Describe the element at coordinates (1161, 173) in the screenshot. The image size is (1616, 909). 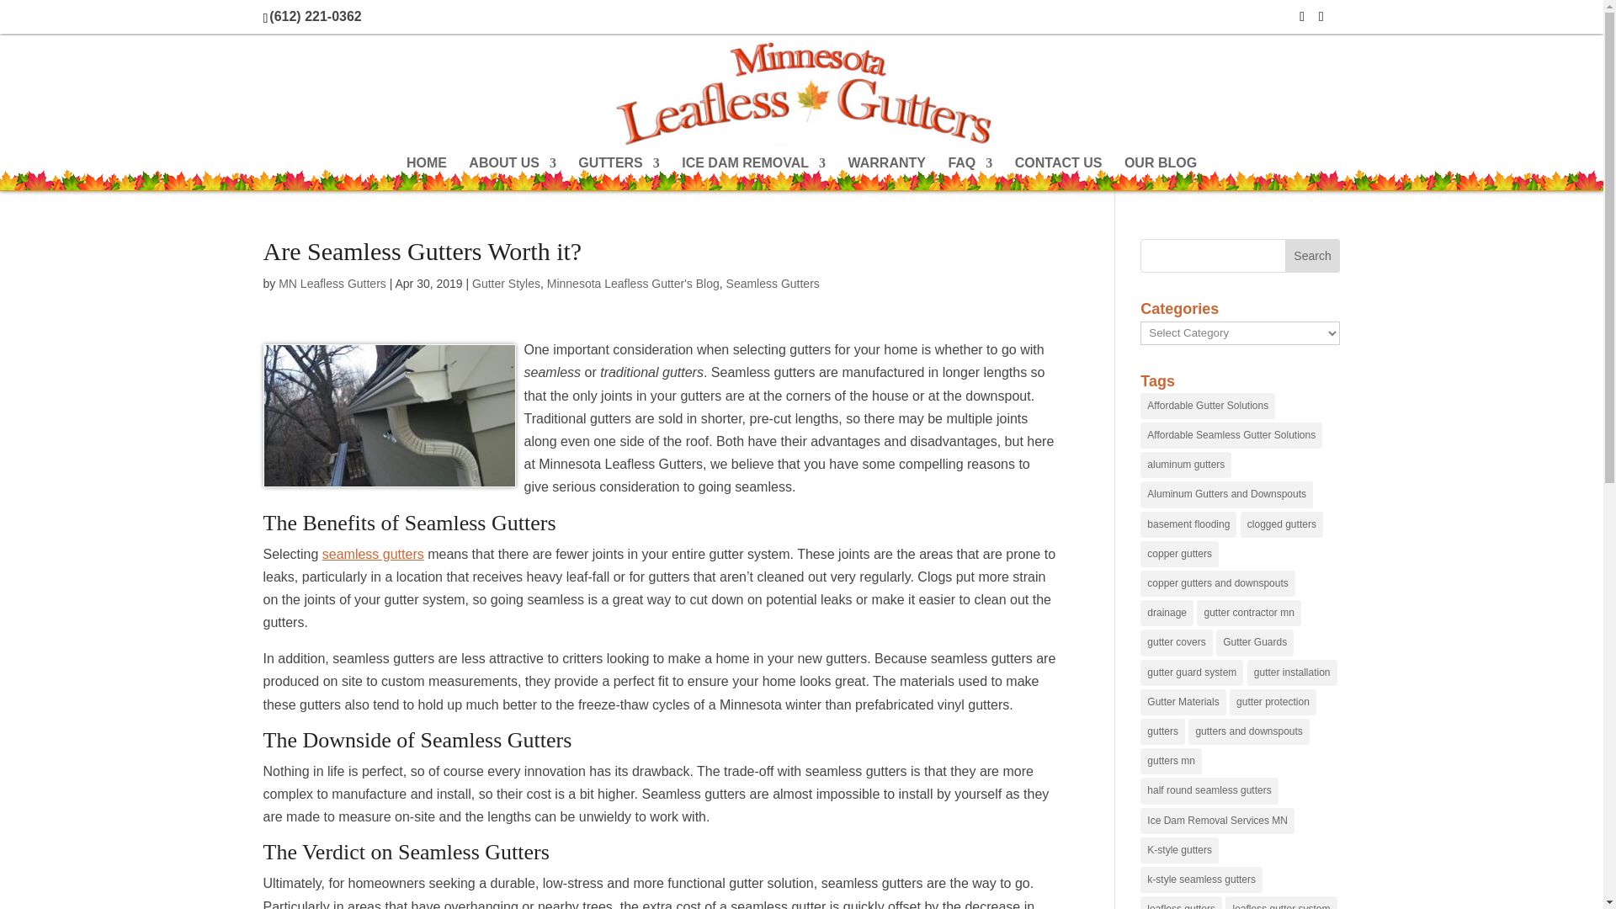
I see `OUR BLOG` at that location.